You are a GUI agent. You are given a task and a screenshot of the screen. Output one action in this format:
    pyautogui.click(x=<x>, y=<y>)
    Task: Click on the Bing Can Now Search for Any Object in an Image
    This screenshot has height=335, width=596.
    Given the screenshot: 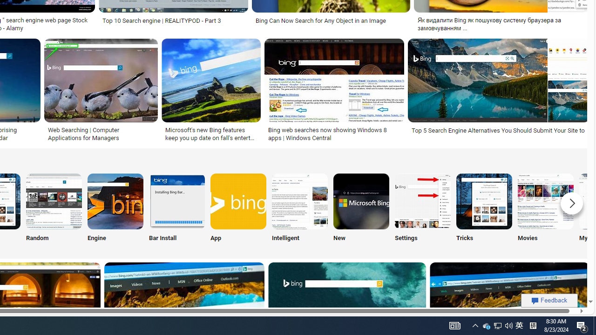 What is the action you would take?
    pyautogui.click(x=331, y=20)
    